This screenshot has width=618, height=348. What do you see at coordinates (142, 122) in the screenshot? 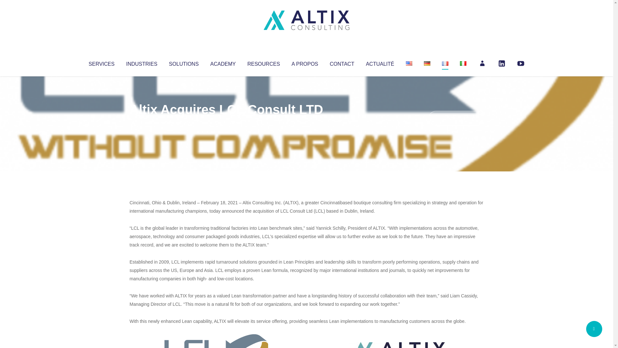
I see `Altix` at bounding box center [142, 122].